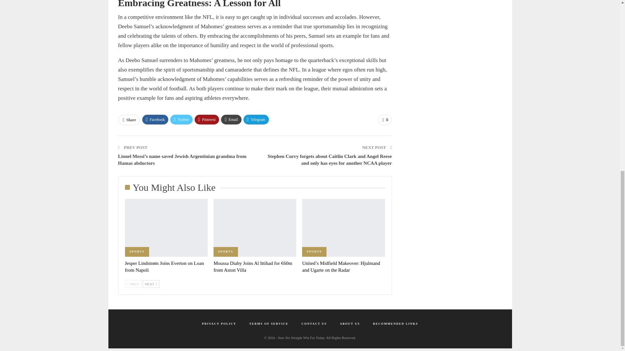 The width and height of the screenshot is (625, 351). What do you see at coordinates (133, 284) in the screenshot?
I see `PREV` at bounding box center [133, 284].